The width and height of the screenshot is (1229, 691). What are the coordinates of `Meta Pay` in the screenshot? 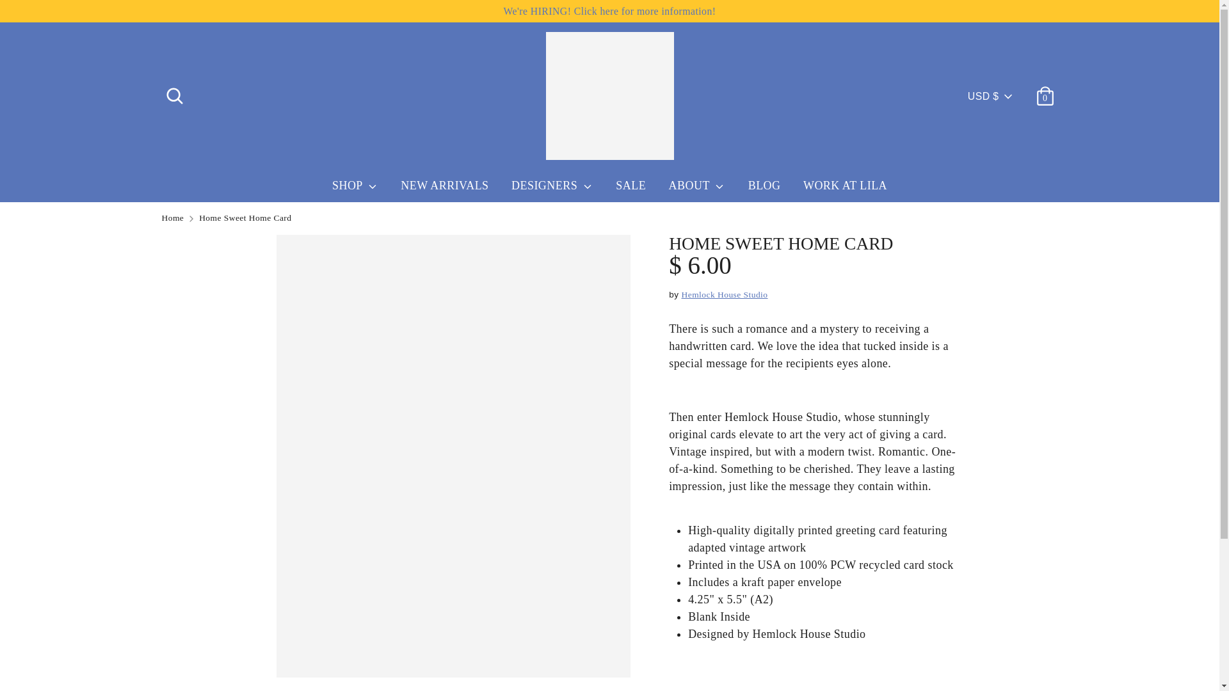 It's located at (898, 649).